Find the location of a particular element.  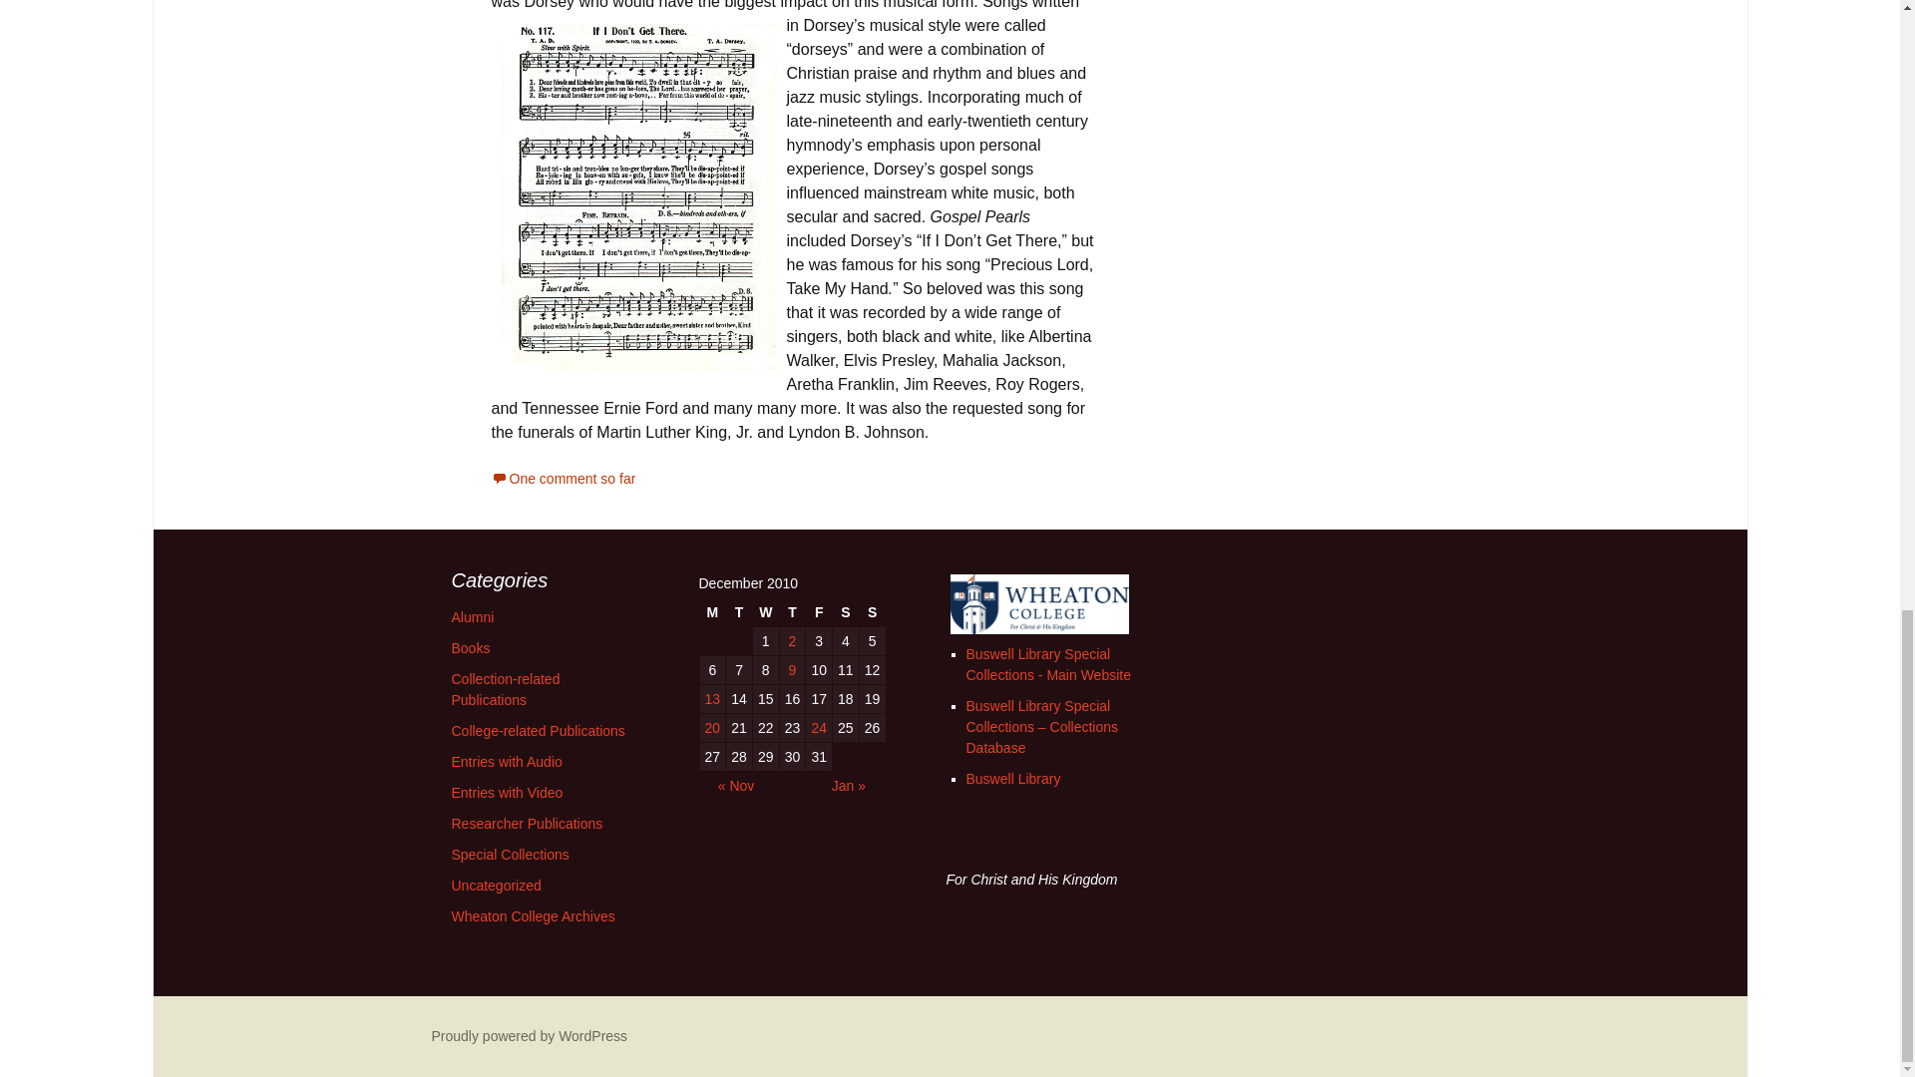

Researcher Publications is located at coordinates (527, 823).